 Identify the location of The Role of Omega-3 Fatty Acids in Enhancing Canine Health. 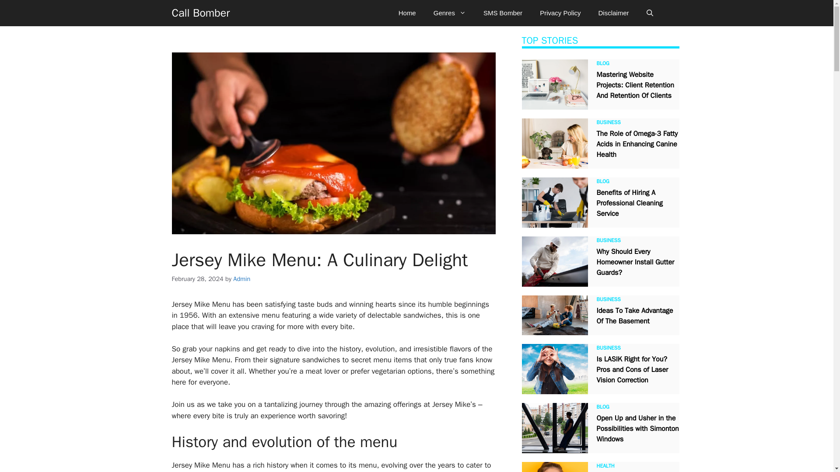
(637, 144).